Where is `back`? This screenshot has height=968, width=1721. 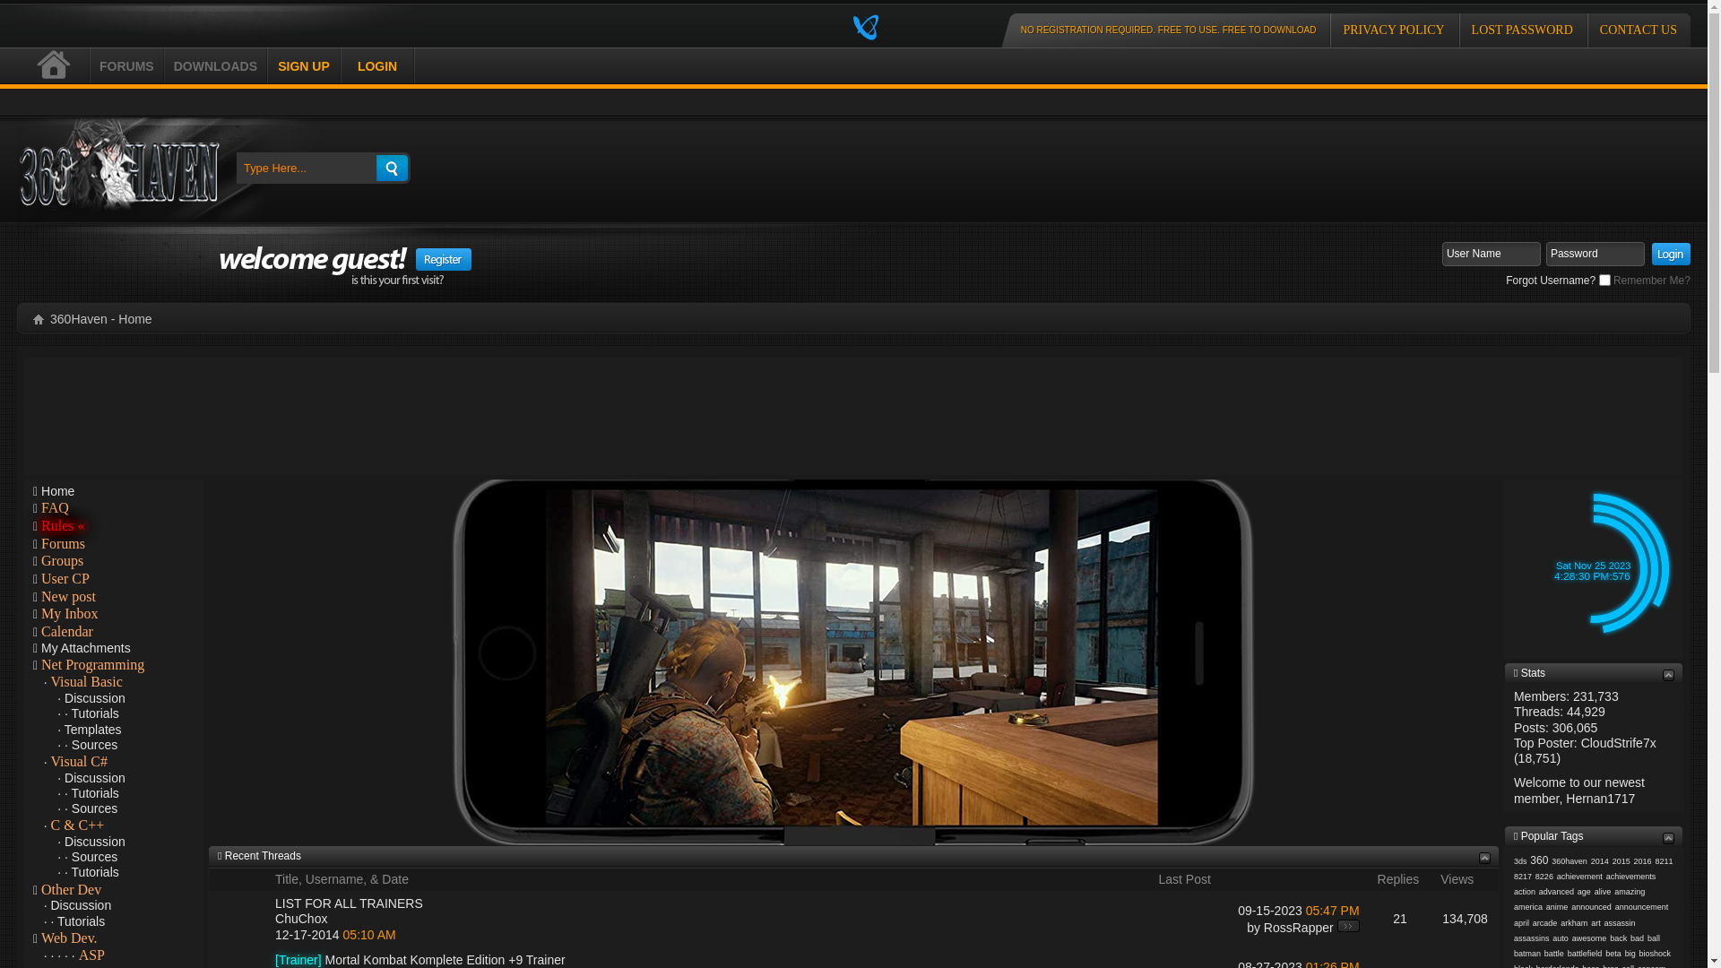 back is located at coordinates (1619, 938).